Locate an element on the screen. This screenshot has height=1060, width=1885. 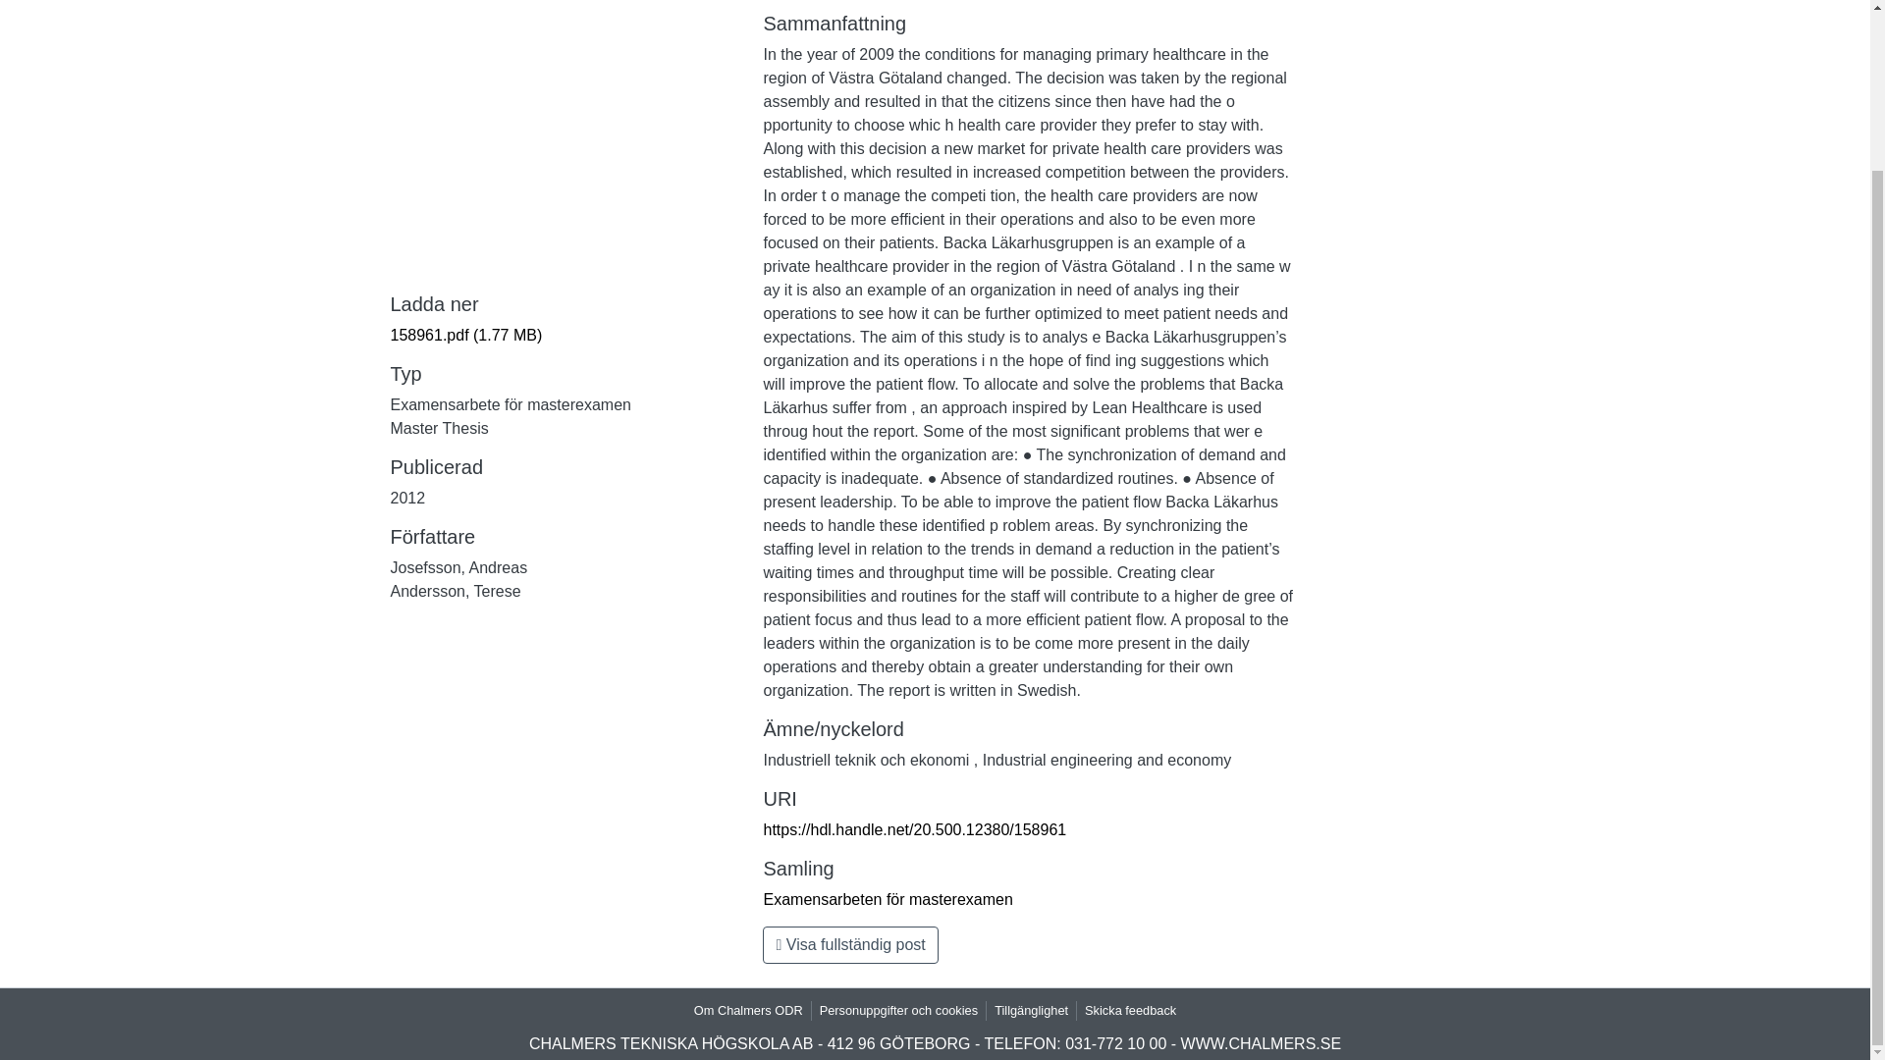
Om Chalmers ODR is located at coordinates (748, 1009).